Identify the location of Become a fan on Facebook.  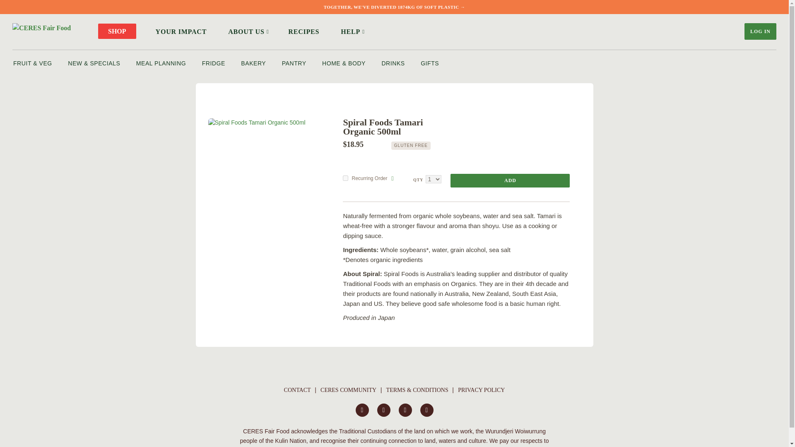
(362, 410).